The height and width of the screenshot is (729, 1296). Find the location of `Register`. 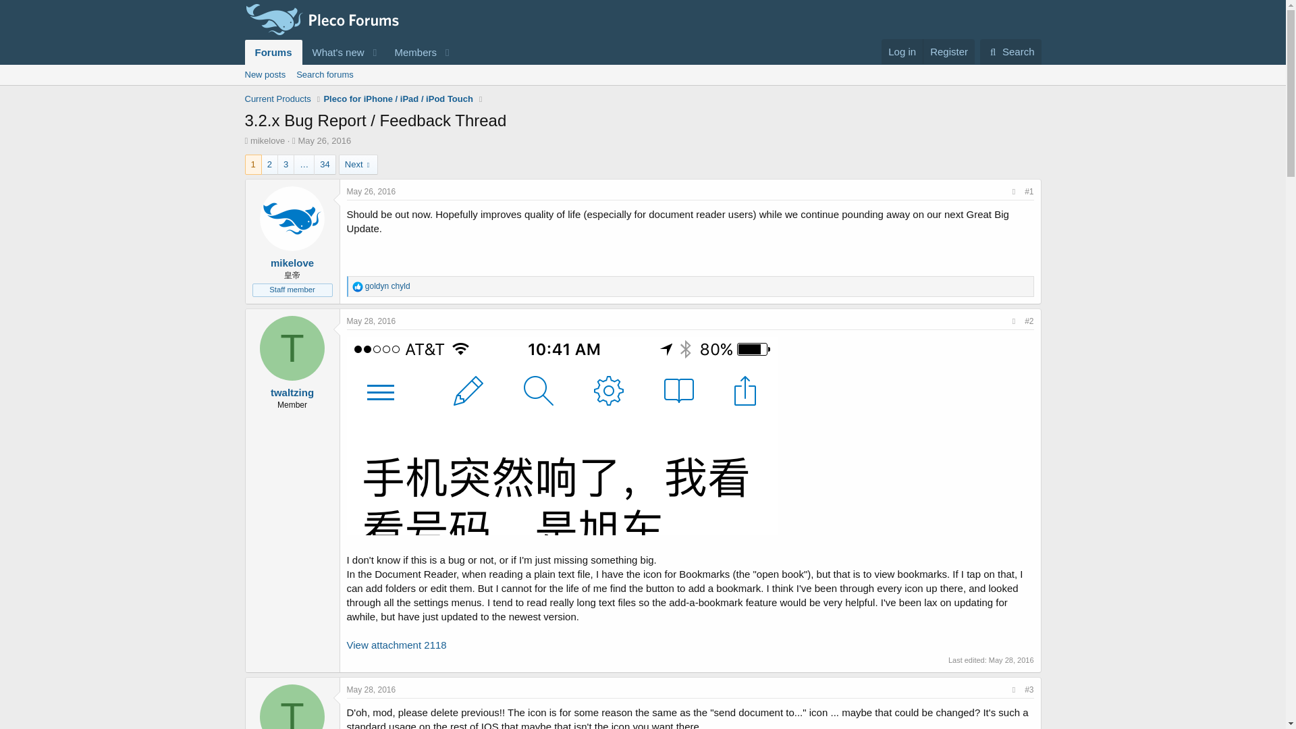

Register is located at coordinates (350, 53).